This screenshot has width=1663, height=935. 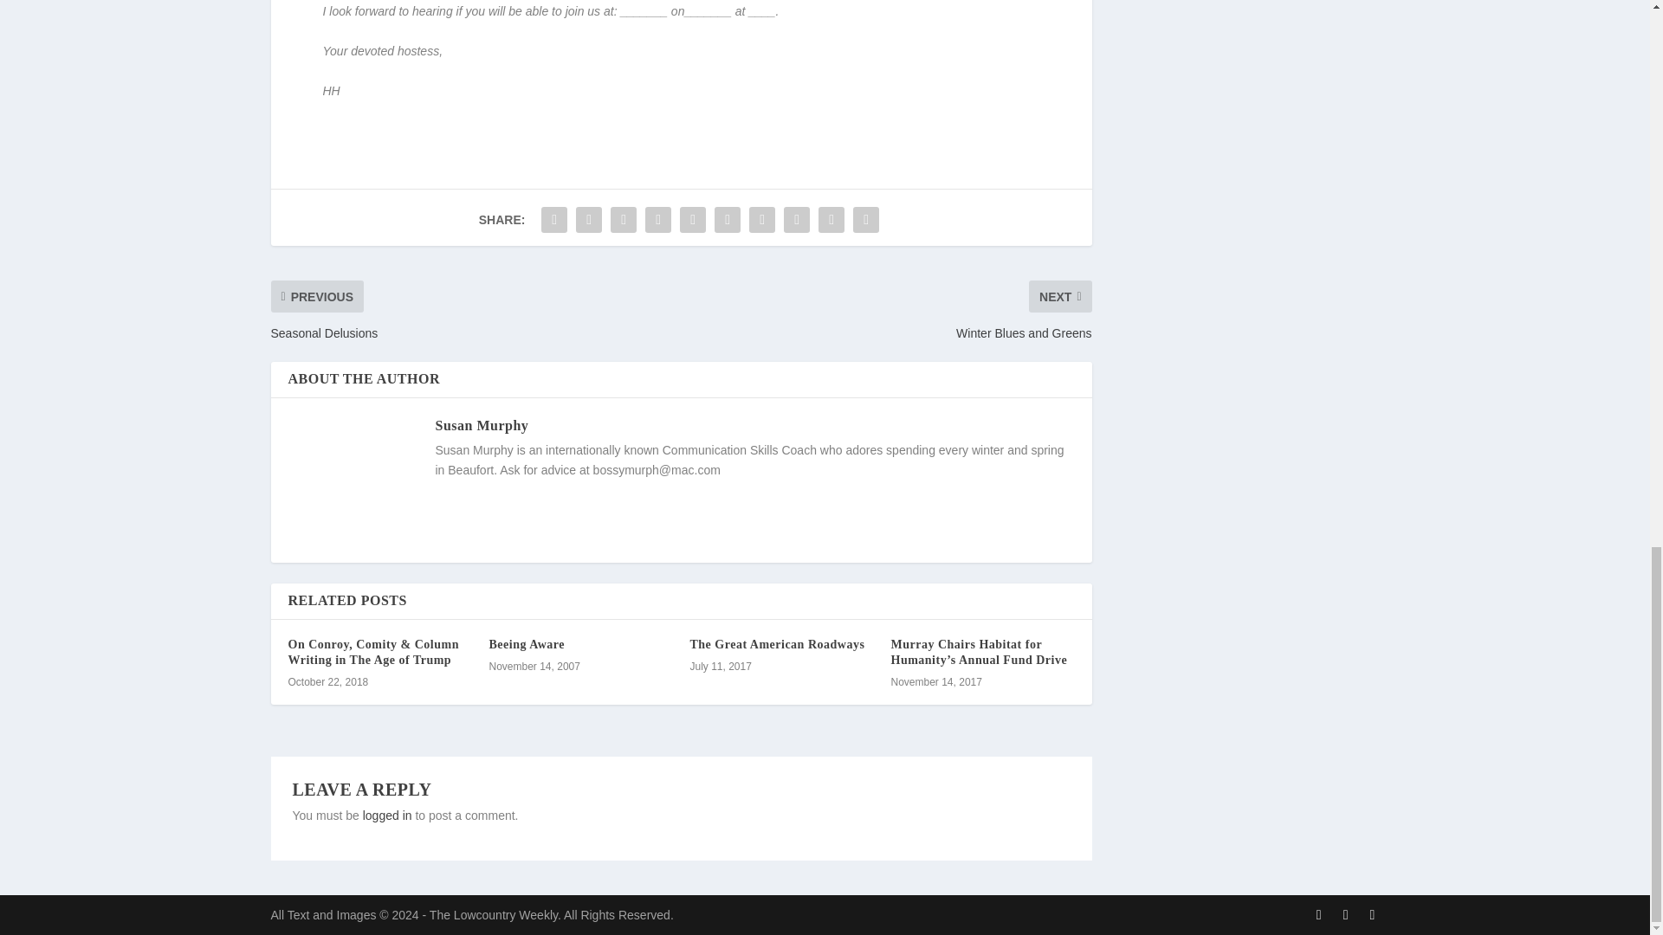 I want to click on Share "Aunt Bossy" via Pinterest, so click(x=692, y=220).